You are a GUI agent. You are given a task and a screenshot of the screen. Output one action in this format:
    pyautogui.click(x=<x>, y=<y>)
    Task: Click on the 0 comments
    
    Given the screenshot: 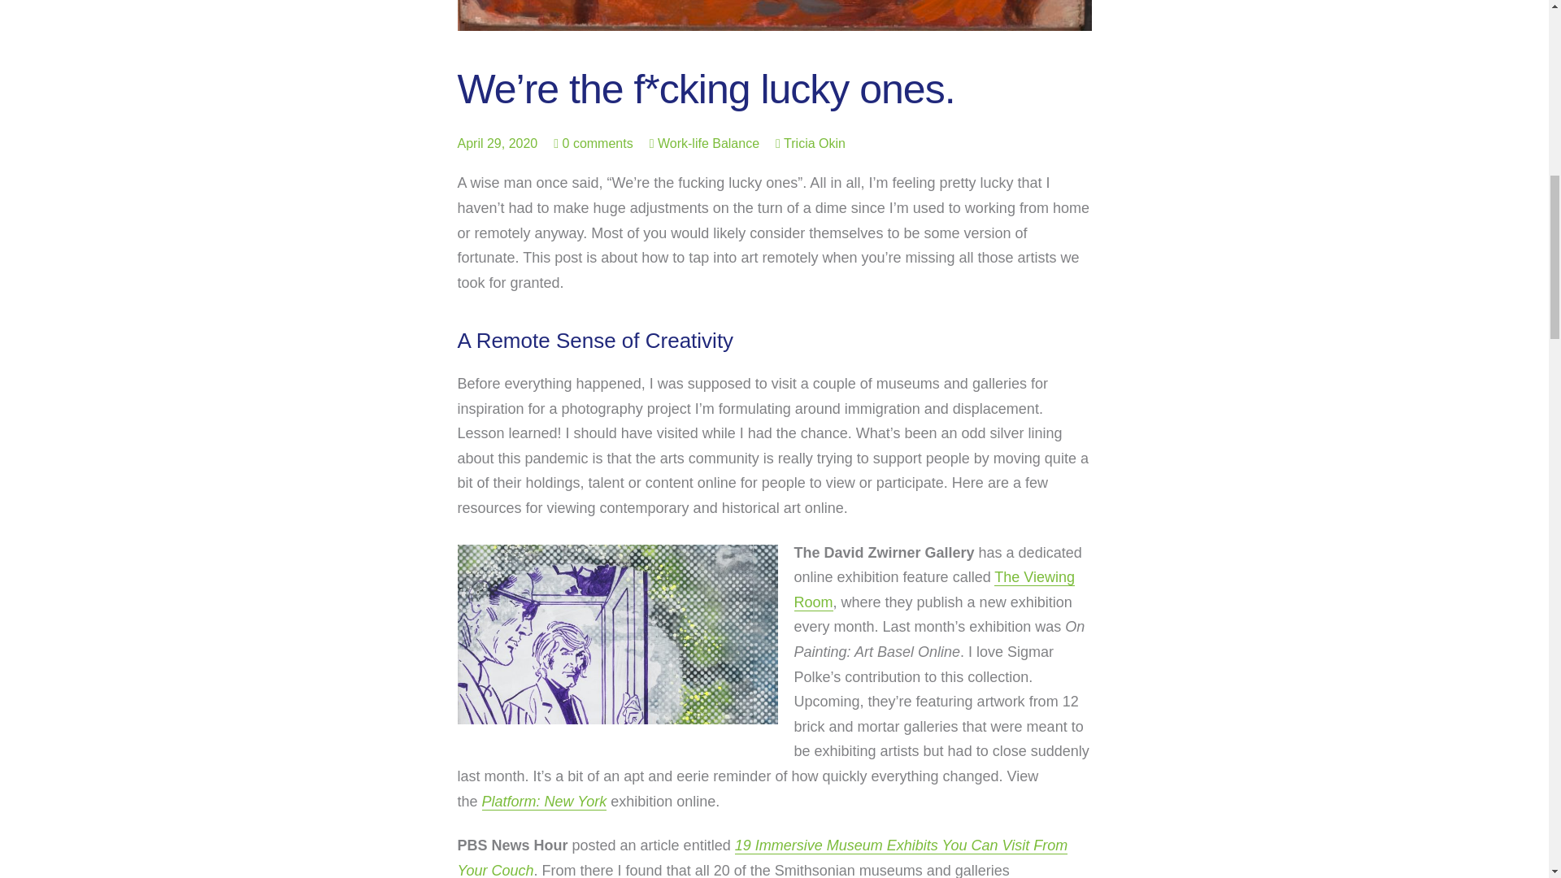 What is the action you would take?
    pyautogui.click(x=598, y=143)
    